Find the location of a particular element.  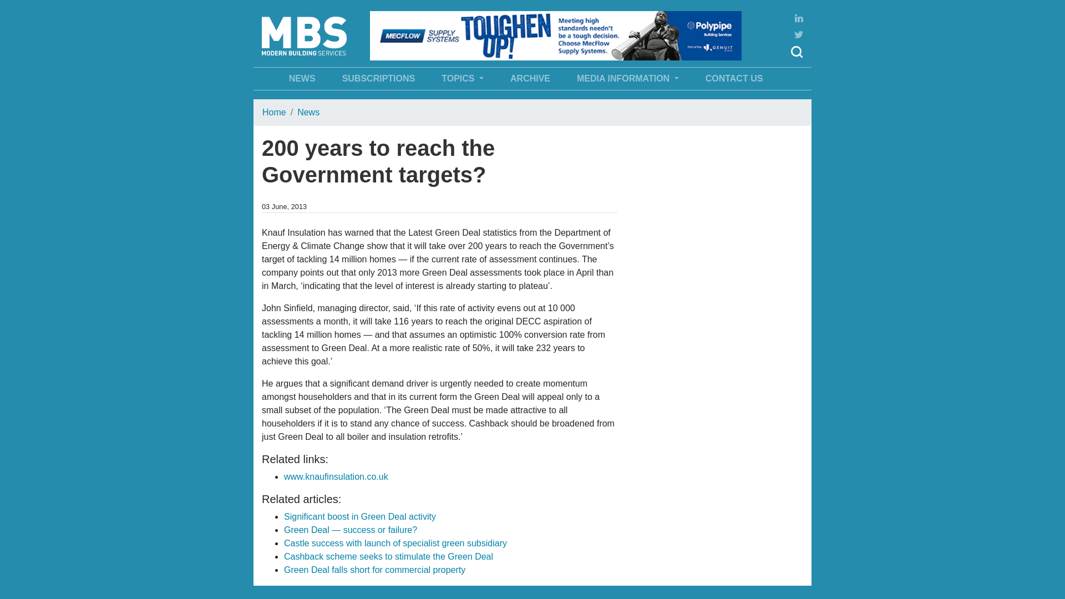

TOPICS is located at coordinates (462, 79).